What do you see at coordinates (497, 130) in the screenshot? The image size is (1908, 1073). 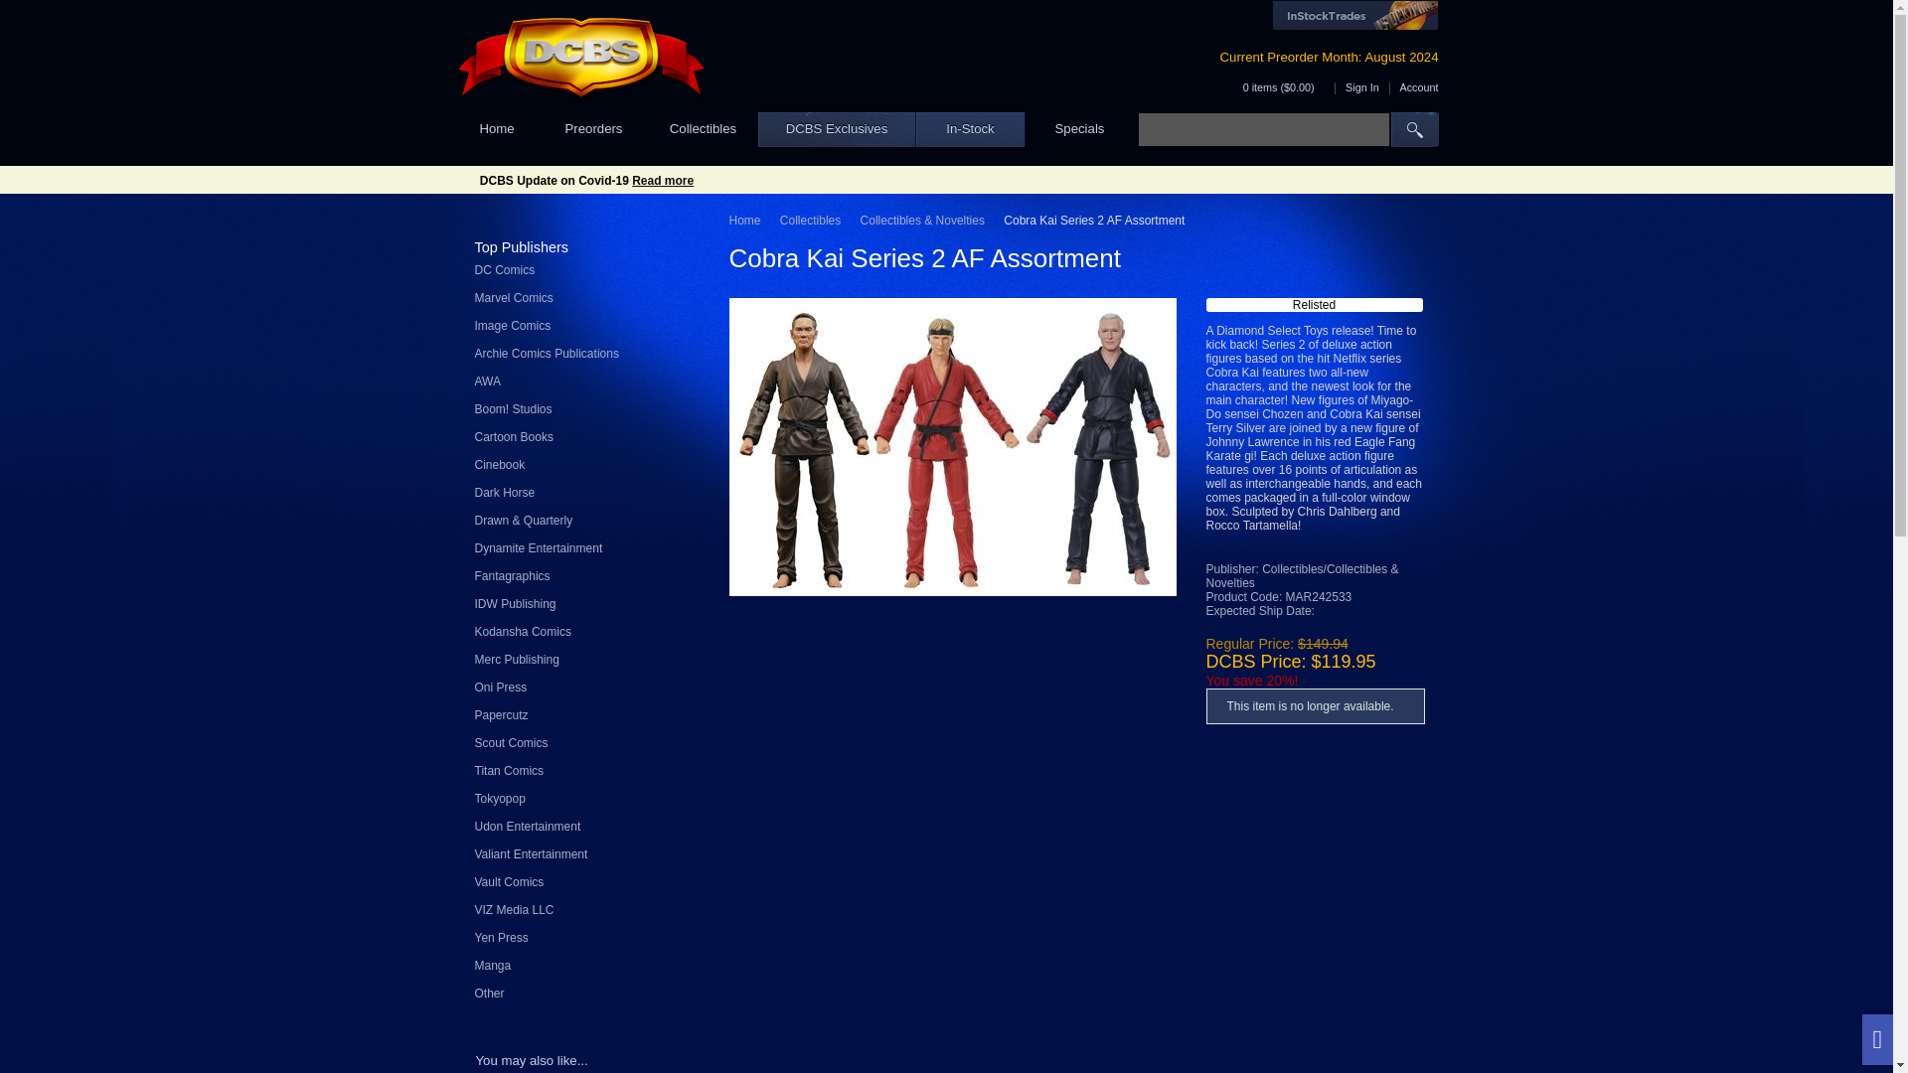 I see `Home` at bounding box center [497, 130].